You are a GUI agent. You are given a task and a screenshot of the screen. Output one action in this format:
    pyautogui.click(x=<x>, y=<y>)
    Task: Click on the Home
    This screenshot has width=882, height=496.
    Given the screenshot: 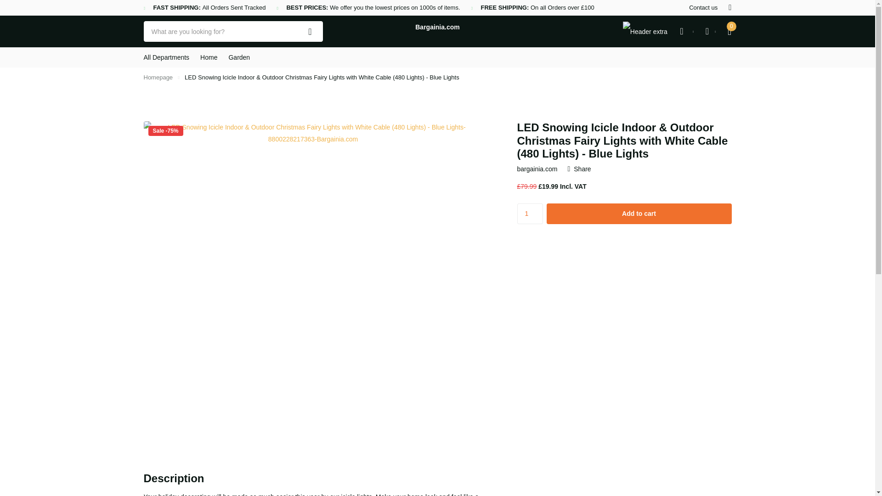 What is the action you would take?
    pyautogui.click(x=158, y=77)
    